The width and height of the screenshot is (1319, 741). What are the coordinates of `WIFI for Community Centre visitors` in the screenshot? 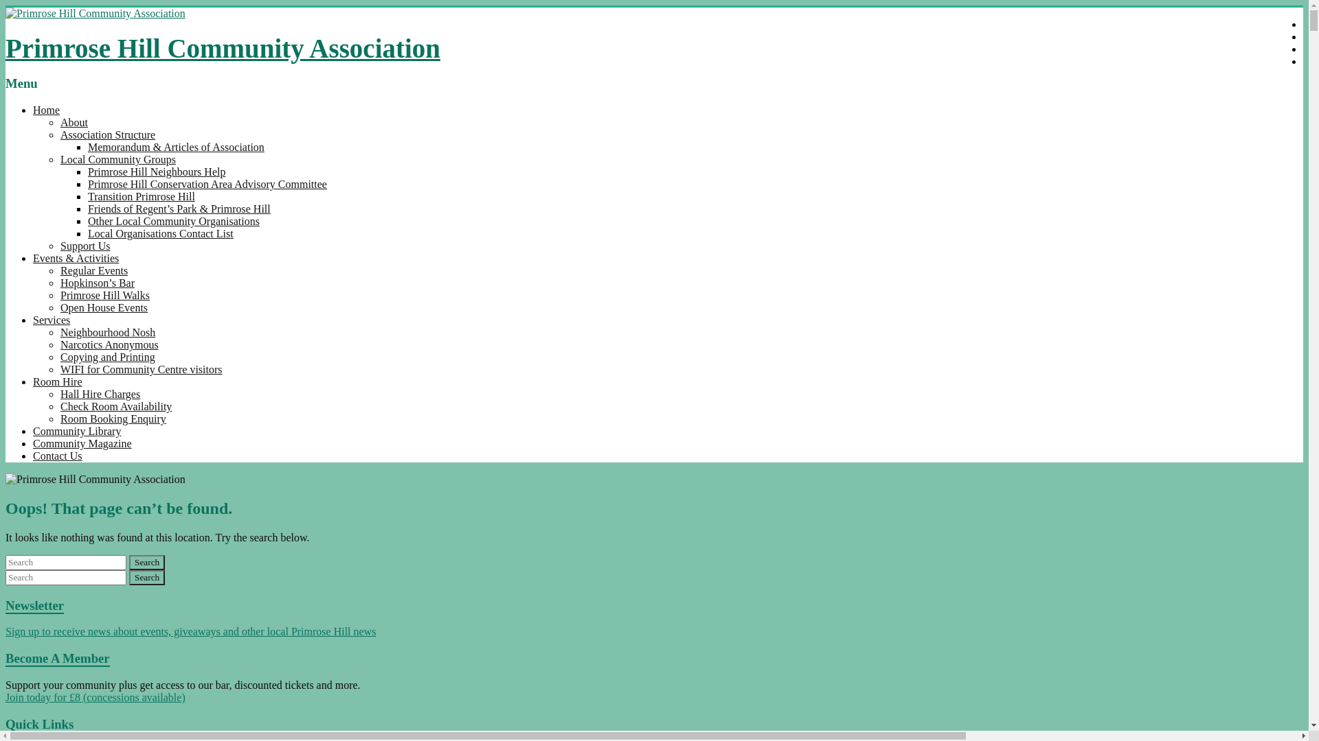 It's located at (142, 369).